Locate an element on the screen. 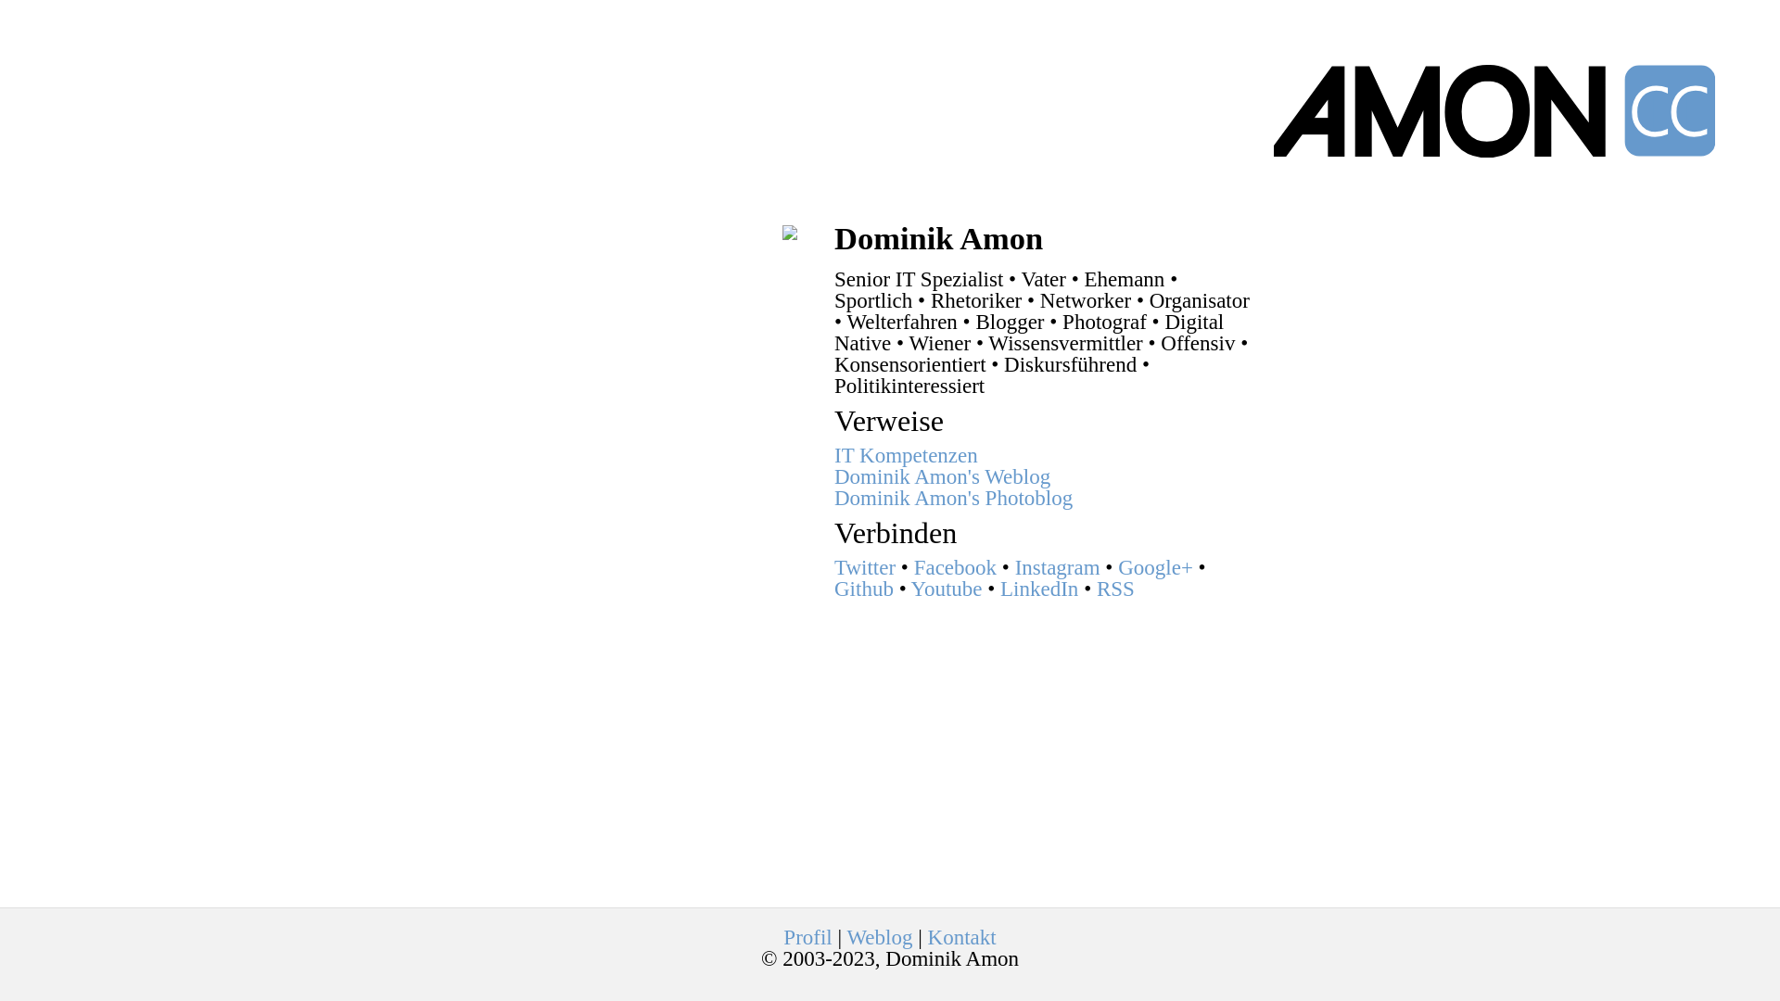 The height and width of the screenshot is (1001, 1780). RSS is located at coordinates (1116, 589).